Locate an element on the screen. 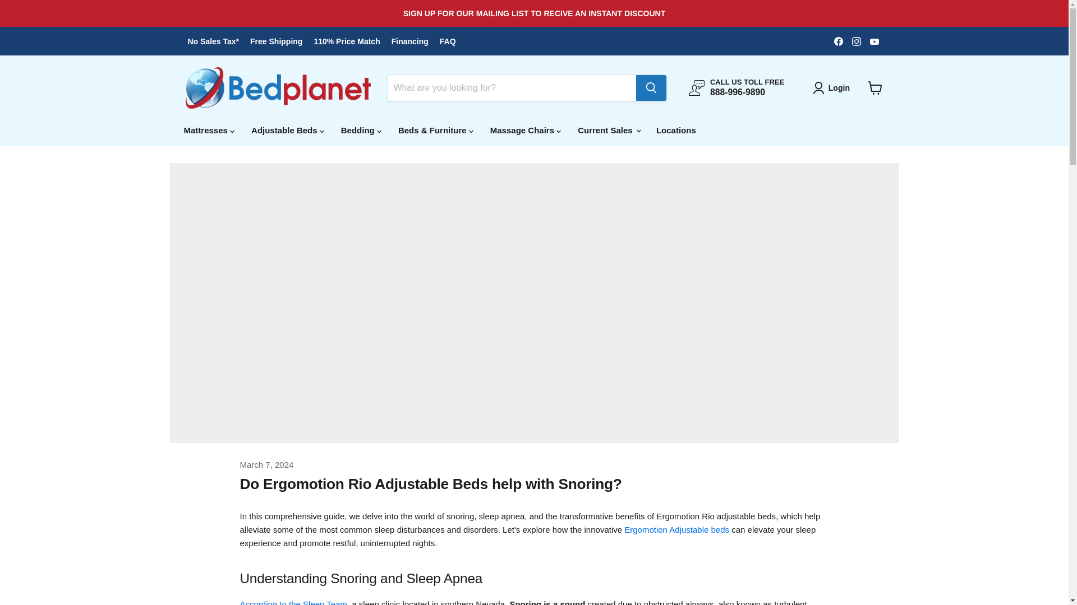 The width and height of the screenshot is (1077, 605). Find us on Facebook is located at coordinates (838, 41).